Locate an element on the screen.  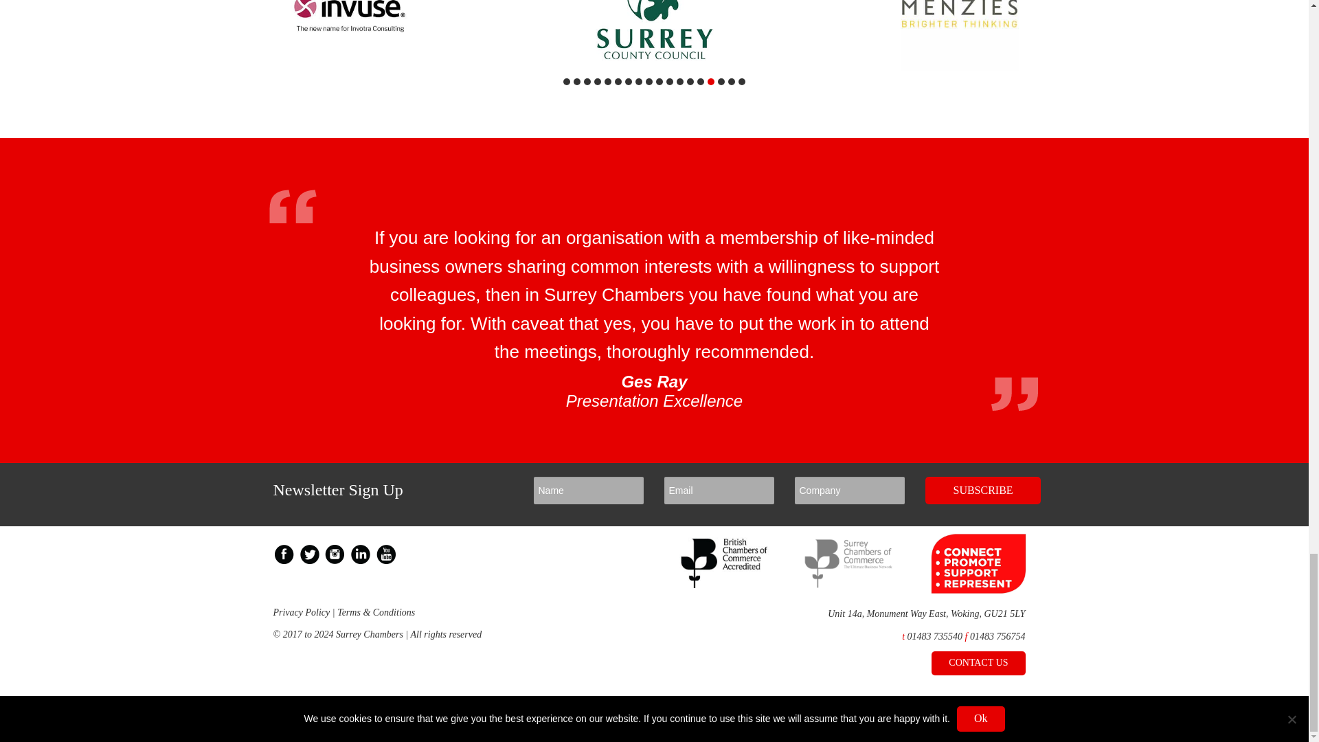
BCC Accredited is located at coordinates (725, 584).